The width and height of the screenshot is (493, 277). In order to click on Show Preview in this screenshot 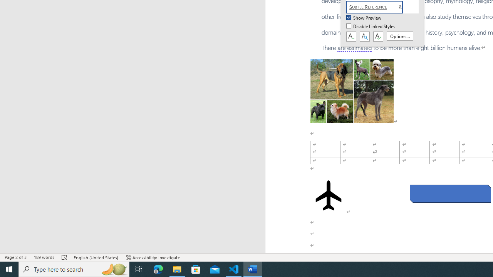, I will do `click(364, 18)`.